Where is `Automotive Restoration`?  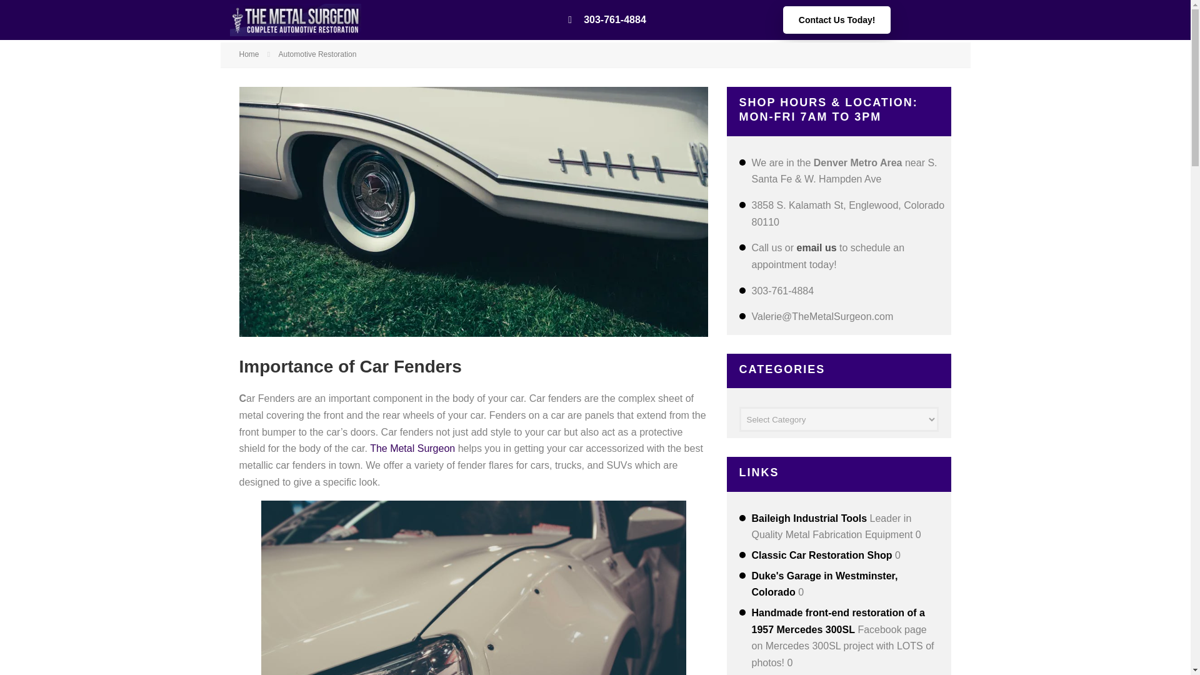
Automotive Restoration is located at coordinates (317, 54).